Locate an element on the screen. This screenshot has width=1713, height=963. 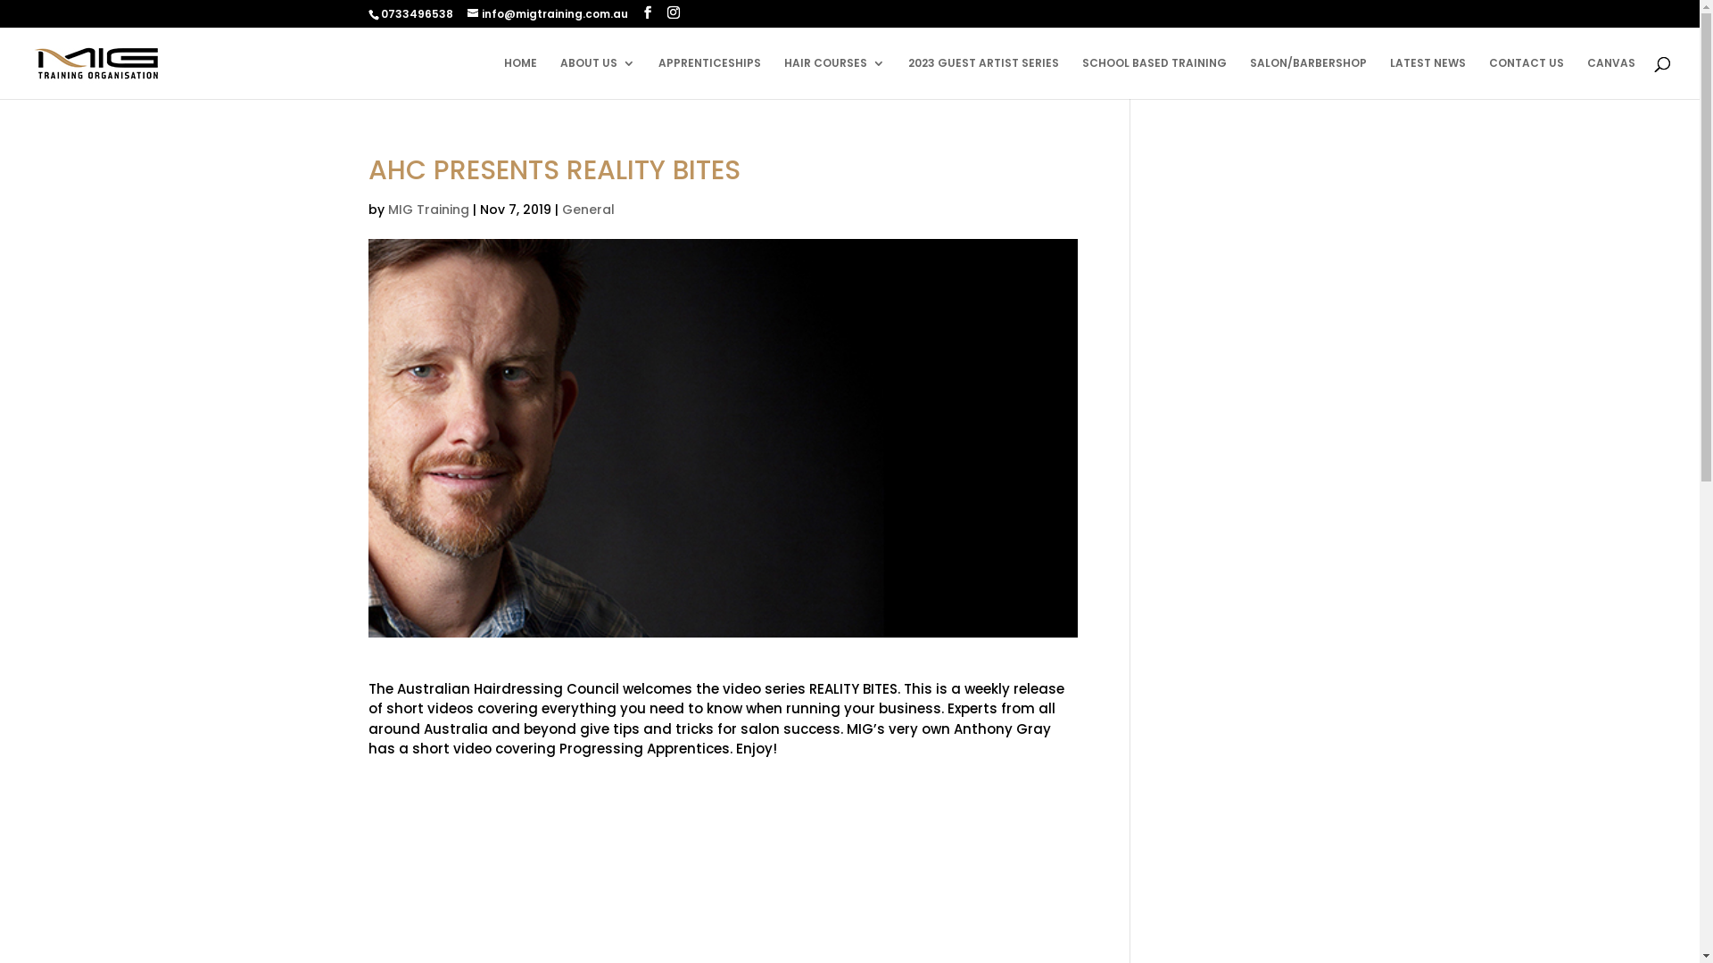
SALON/BARBERSHOP is located at coordinates (1308, 78).